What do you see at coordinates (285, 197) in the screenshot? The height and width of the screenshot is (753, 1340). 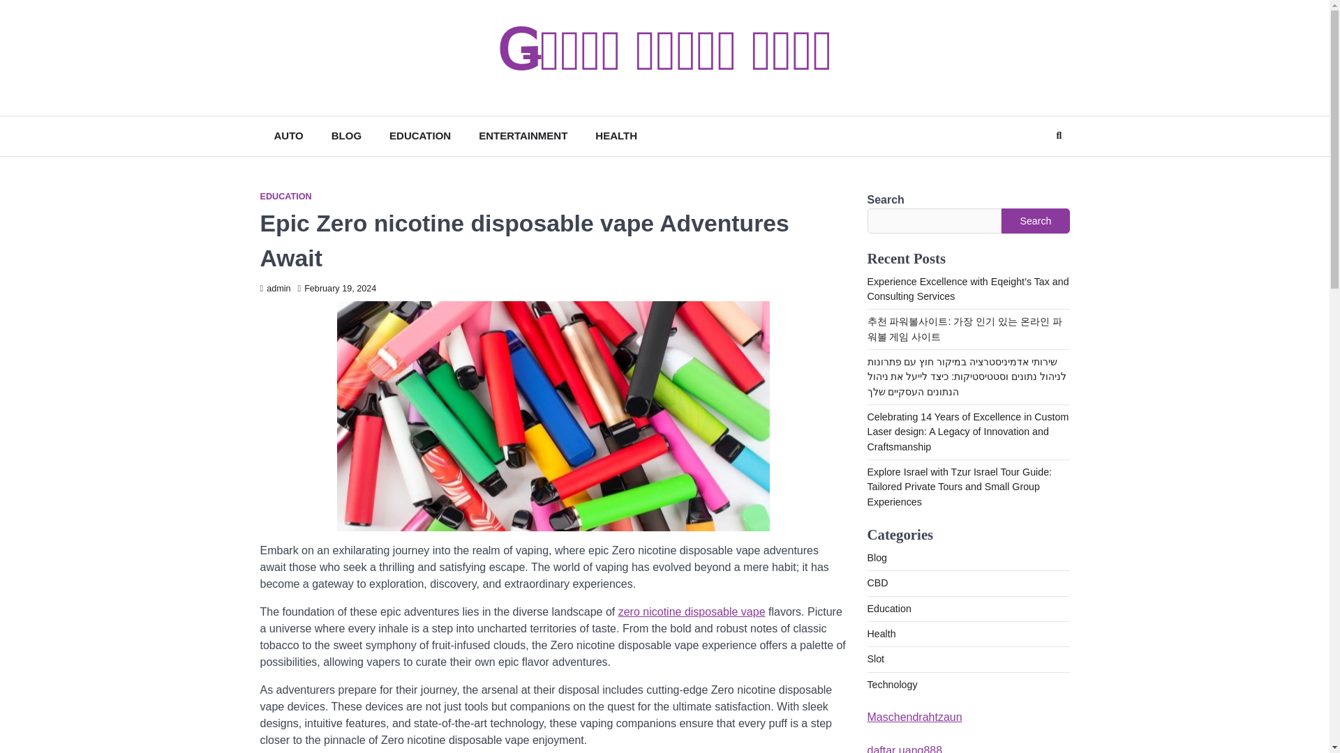 I see `EDUCATION` at bounding box center [285, 197].